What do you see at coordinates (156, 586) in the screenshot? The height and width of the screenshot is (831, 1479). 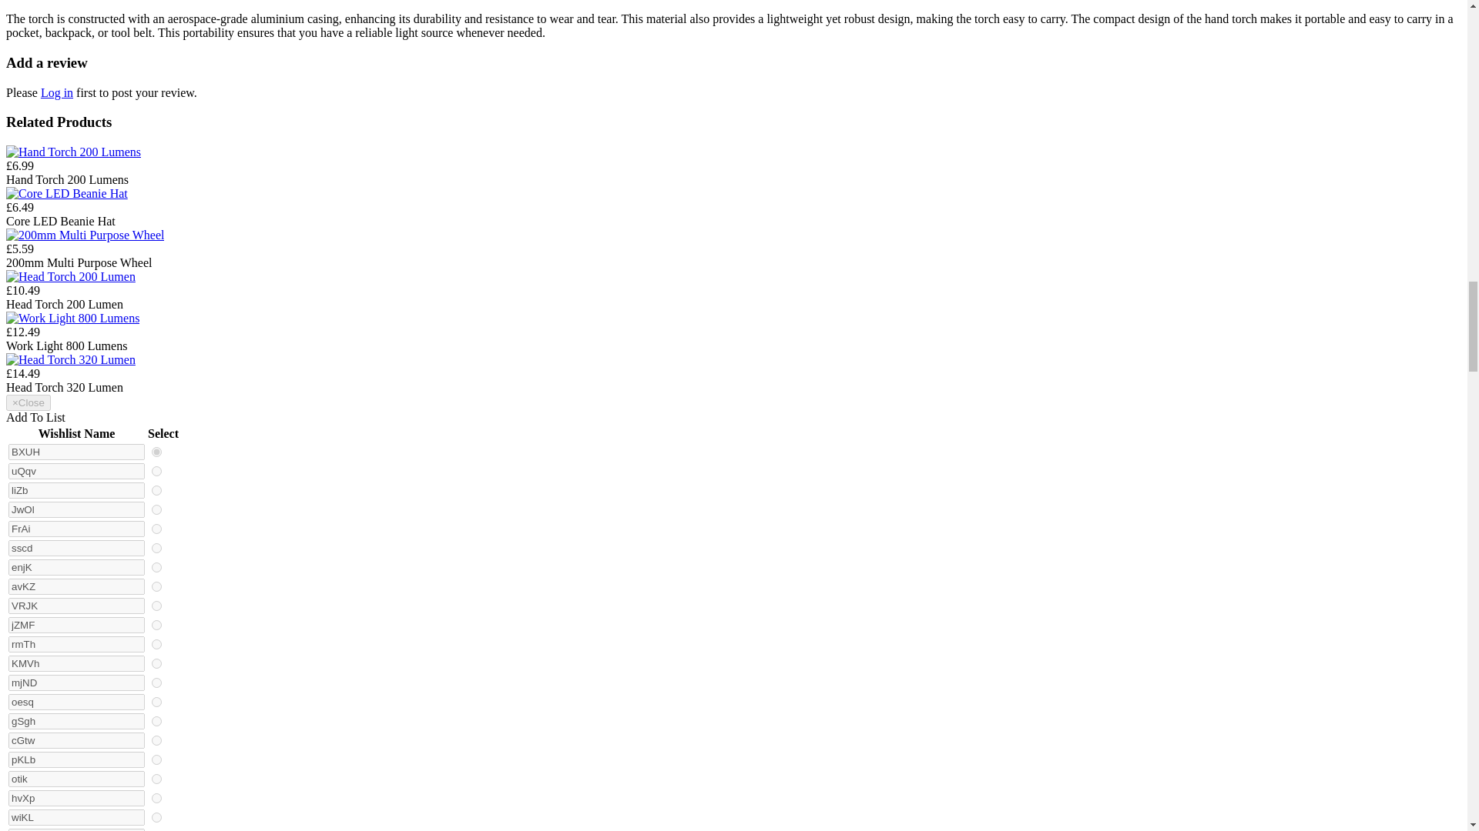 I see `29301310` at bounding box center [156, 586].